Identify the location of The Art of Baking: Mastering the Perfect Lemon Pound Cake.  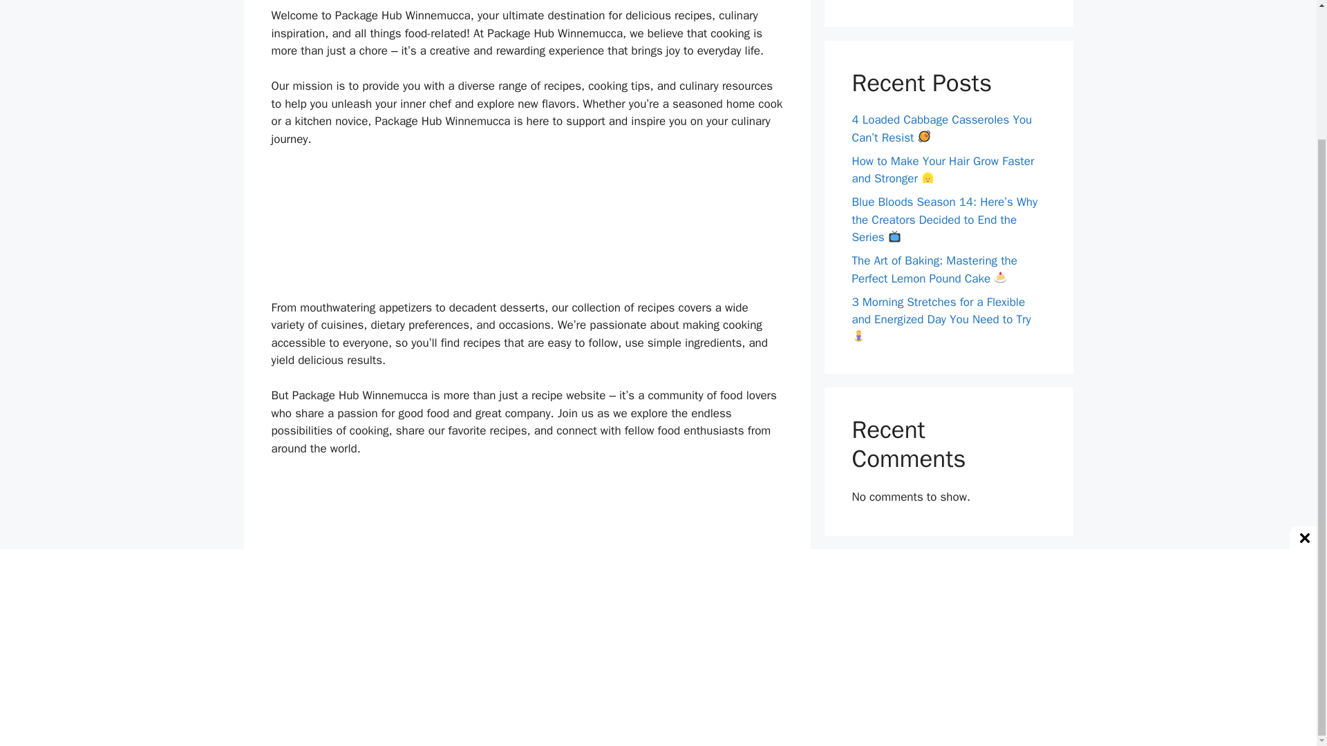
(934, 269).